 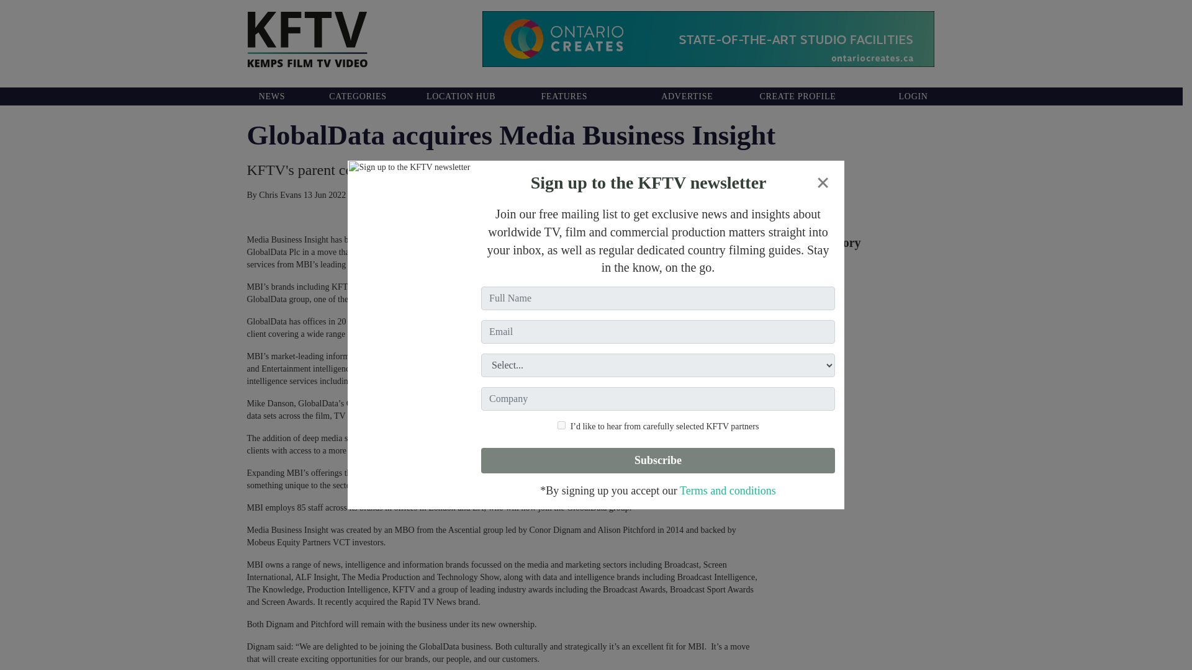 I want to click on NEWS, so click(x=271, y=96).